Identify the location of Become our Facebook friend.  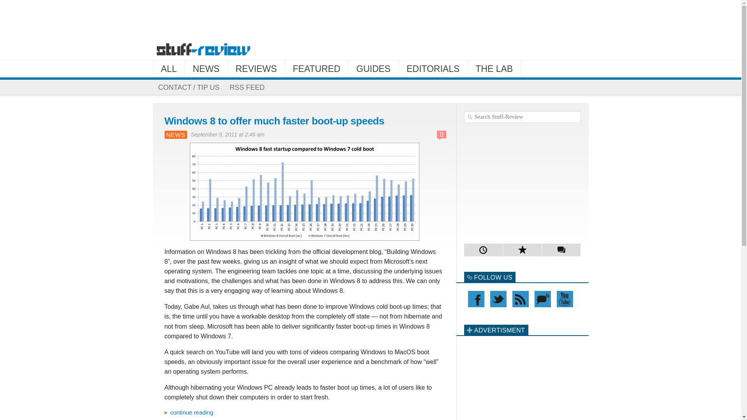
(475, 299).